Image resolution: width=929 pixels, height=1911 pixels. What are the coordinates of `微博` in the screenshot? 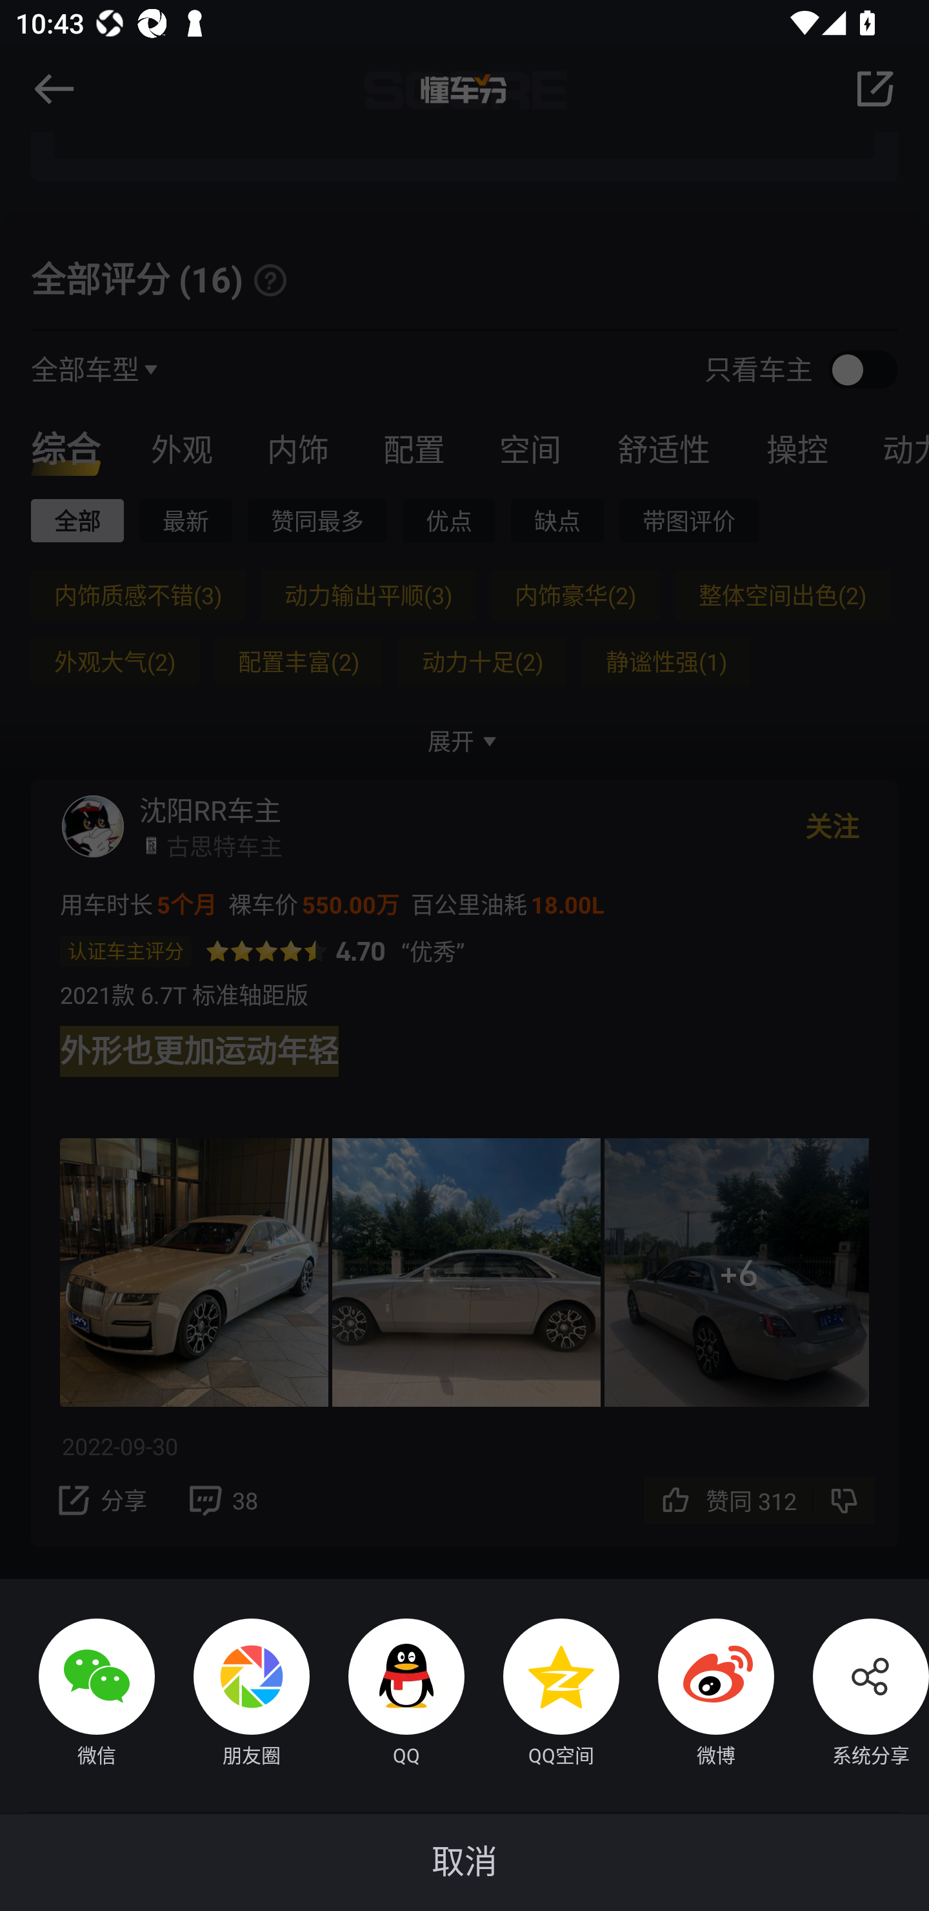 It's located at (697, 1695).